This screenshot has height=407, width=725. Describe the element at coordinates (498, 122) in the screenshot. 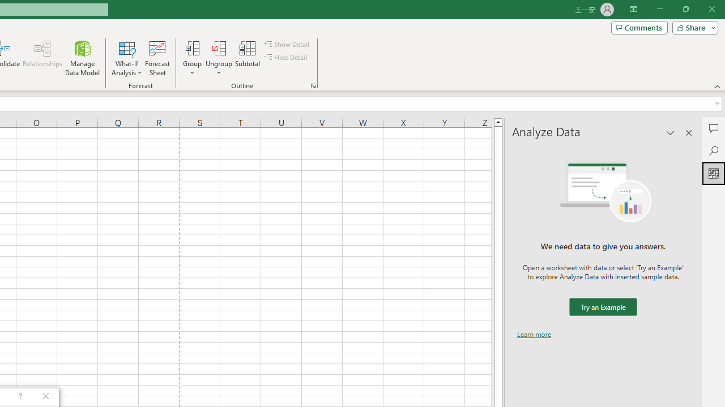

I see `Line up` at that location.